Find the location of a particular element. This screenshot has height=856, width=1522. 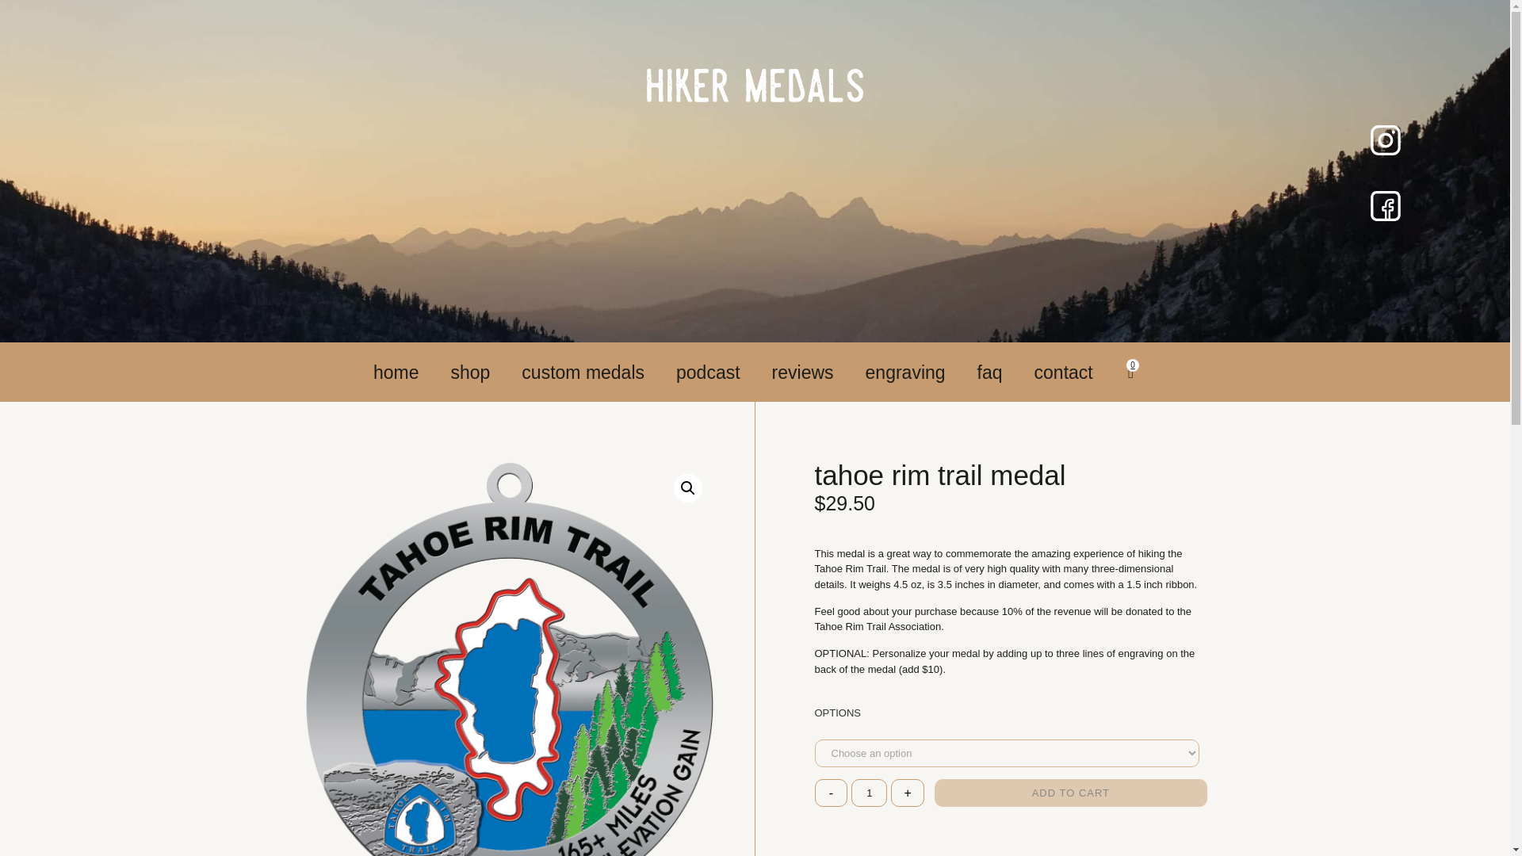

contact is located at coordinates (1064, 372).